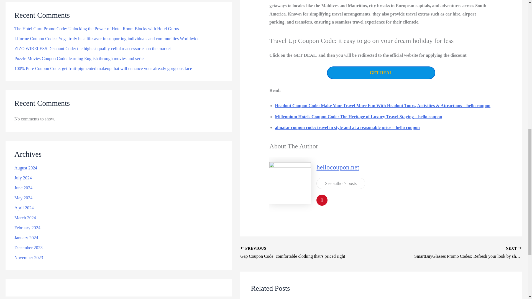 The width and height of the screenshot is (532, 299). I want to click on See author's posts, so click(341, 183).